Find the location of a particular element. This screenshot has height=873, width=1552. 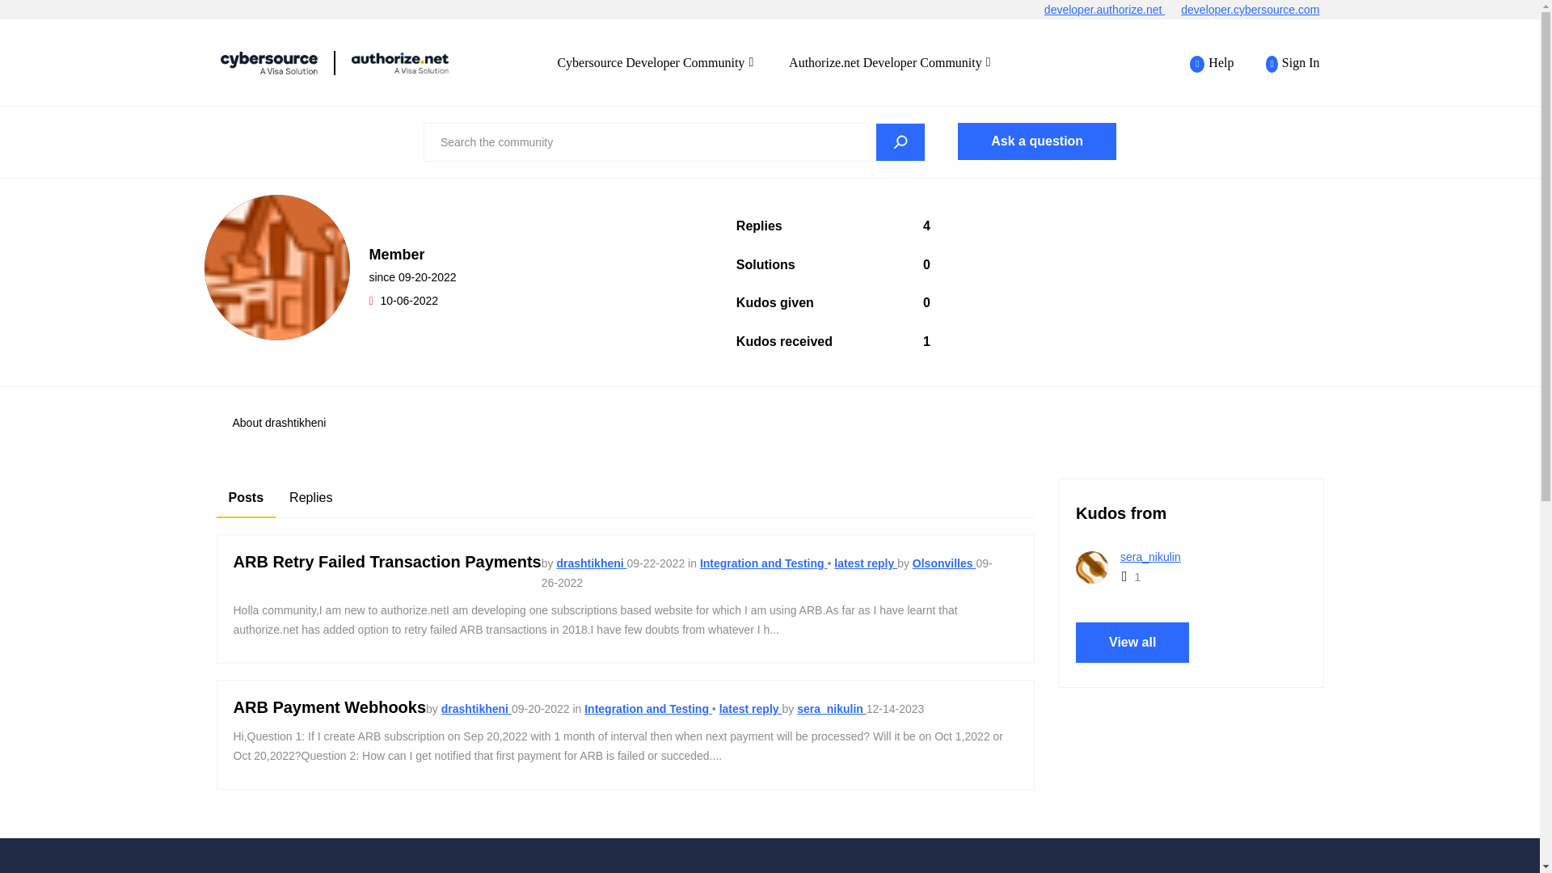

Replies is located at coordinates (310, 498).